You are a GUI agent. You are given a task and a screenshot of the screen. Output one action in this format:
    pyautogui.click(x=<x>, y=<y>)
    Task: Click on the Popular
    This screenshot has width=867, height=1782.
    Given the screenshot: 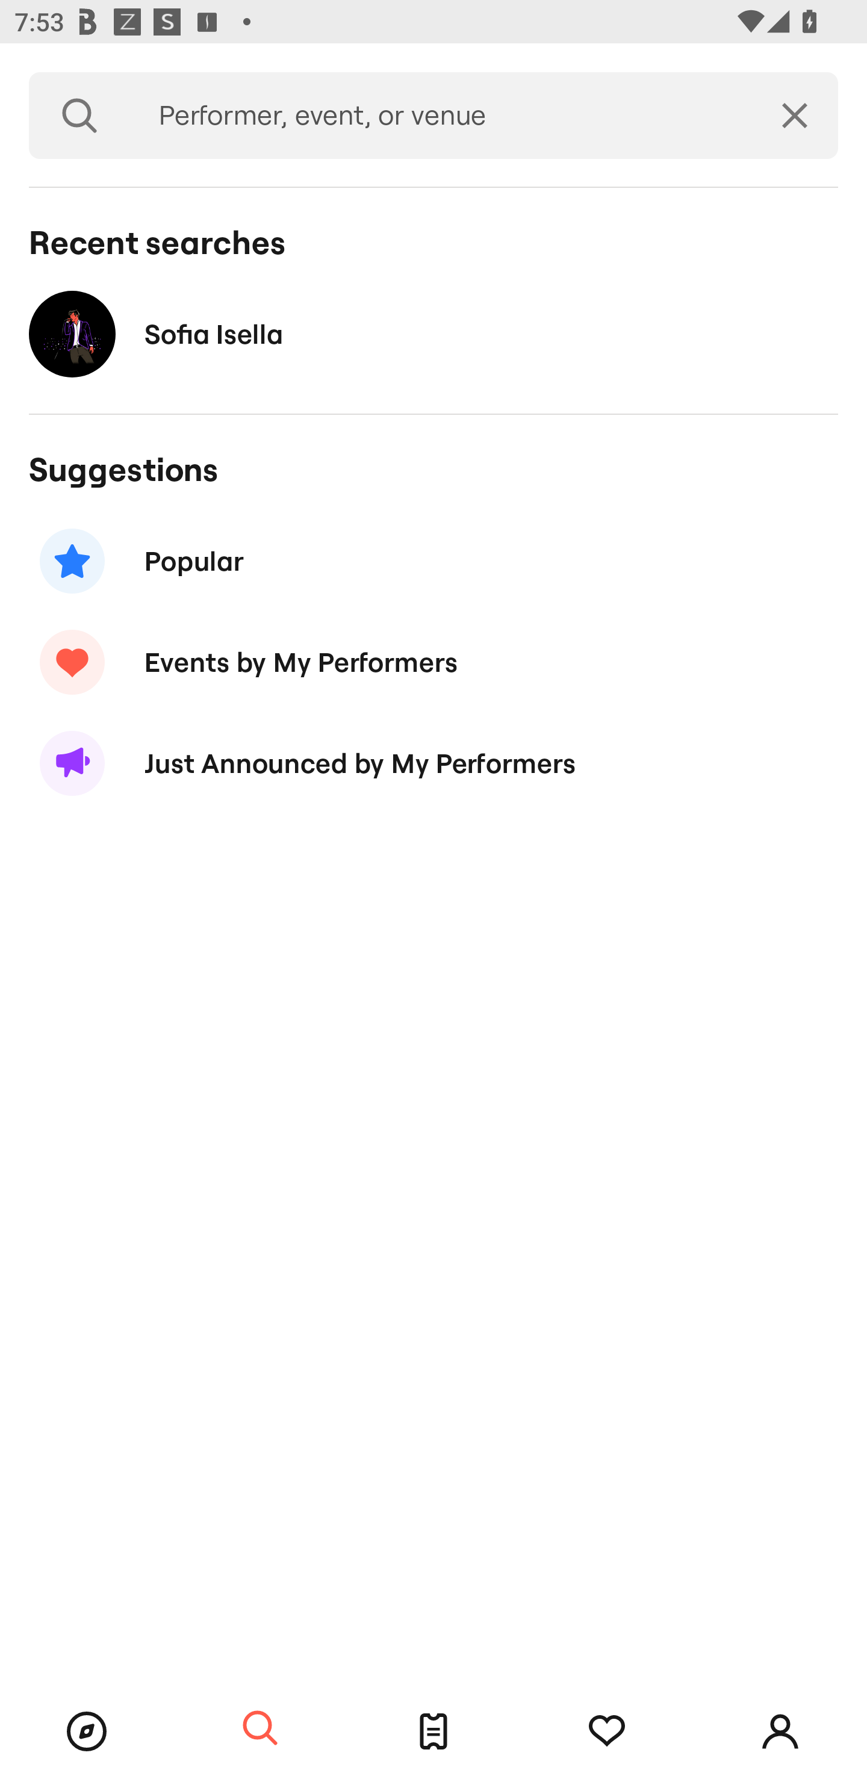 What is the action you would take?
    pyautogui.click(x=433, y=560)
    